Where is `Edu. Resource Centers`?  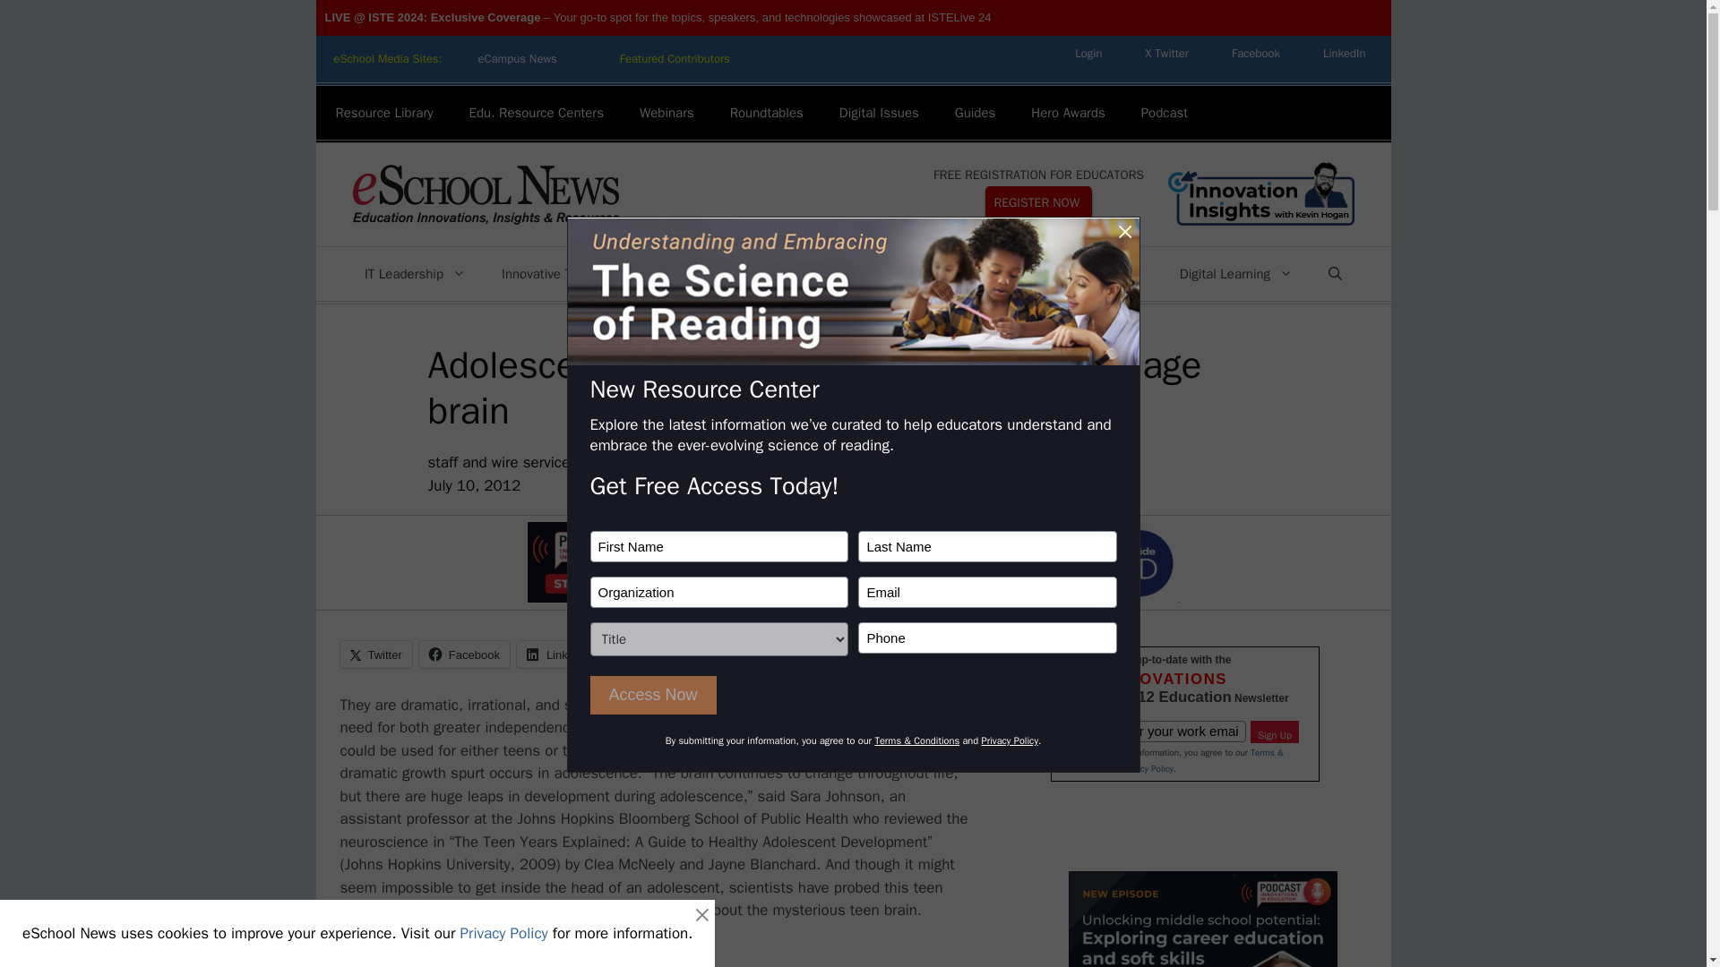
Edu. Resource Centers is located at coordinates (536, 113).